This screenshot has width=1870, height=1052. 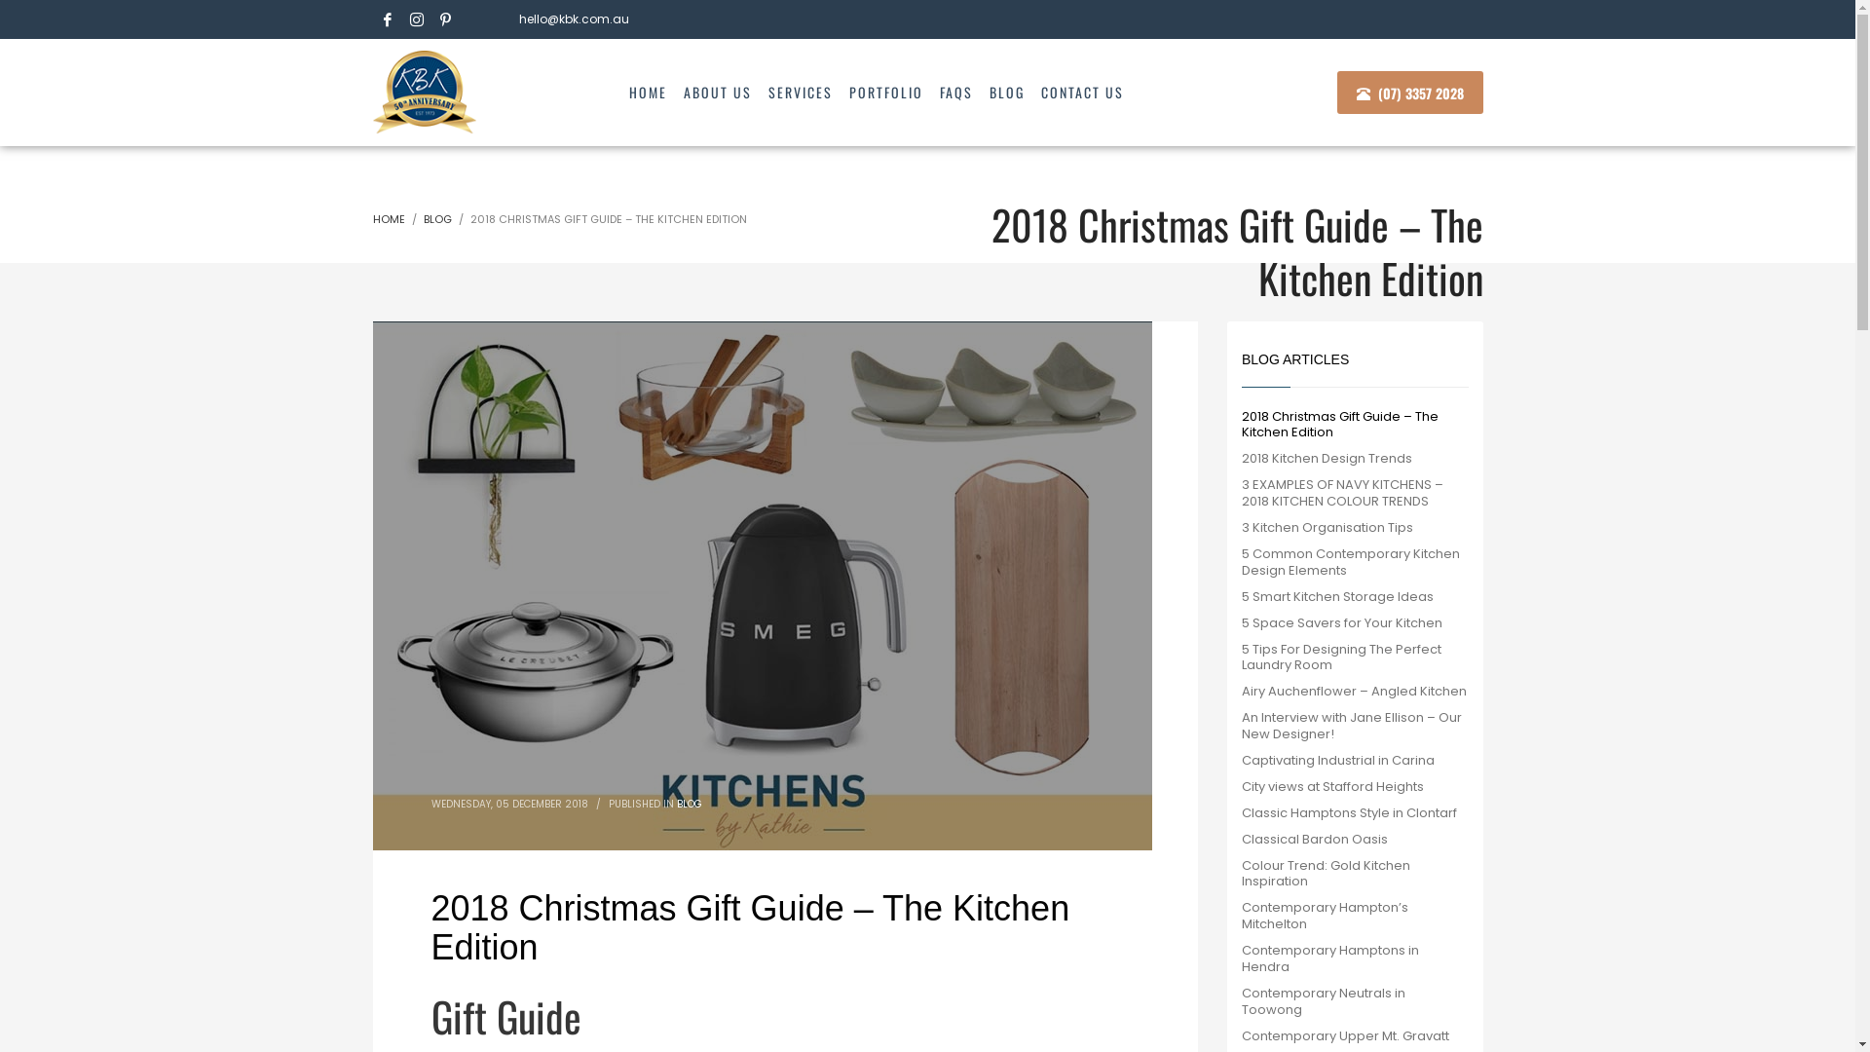 What do you see at coordinates (718, 93) in the screenshot?
I see `ABOUT US` at bounding box center [718, 93].